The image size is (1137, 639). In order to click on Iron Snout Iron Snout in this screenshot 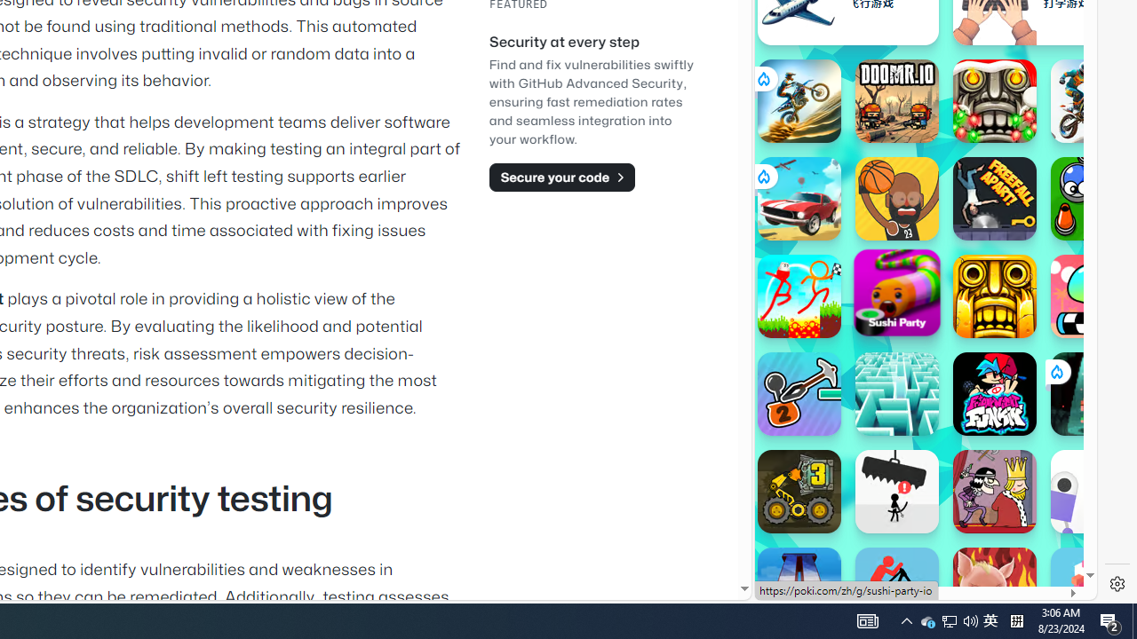, I will do `click(995, 589)`.